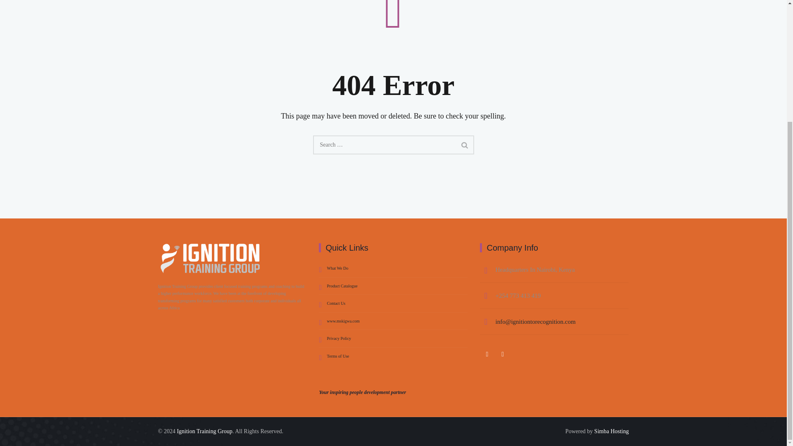  I want to click on Search, so click(465, 145).